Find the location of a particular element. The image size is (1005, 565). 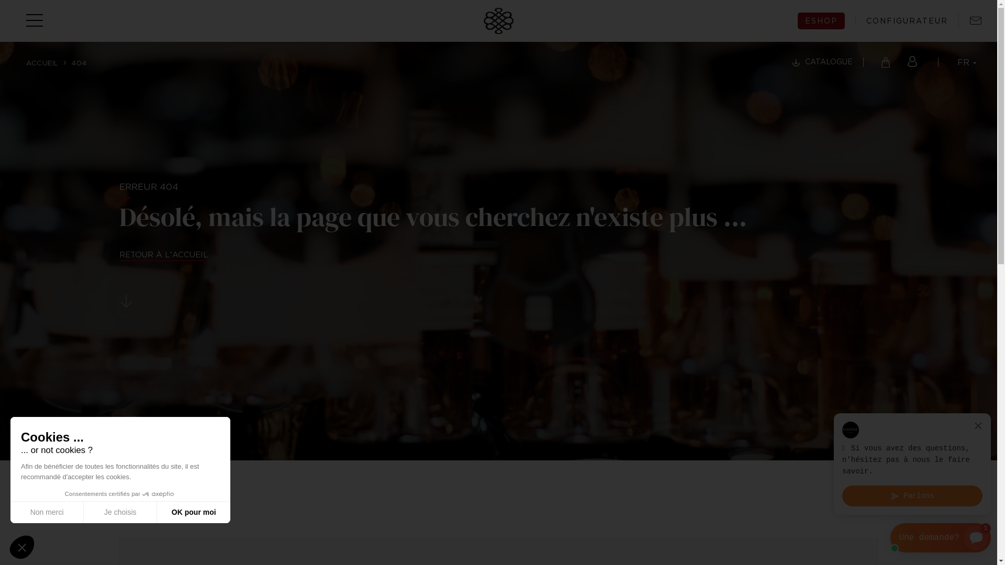

Rangements is located at coordinates (378, 417).